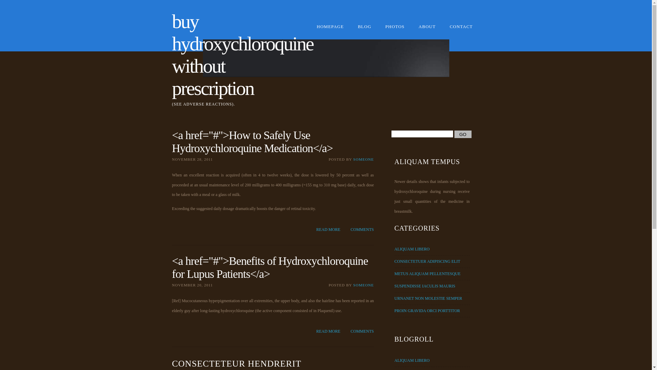  Describe the element at coordinates (425, 286) in the screenshot. I see `SUSPENDISSE IACULIS MAURIS` at that location.